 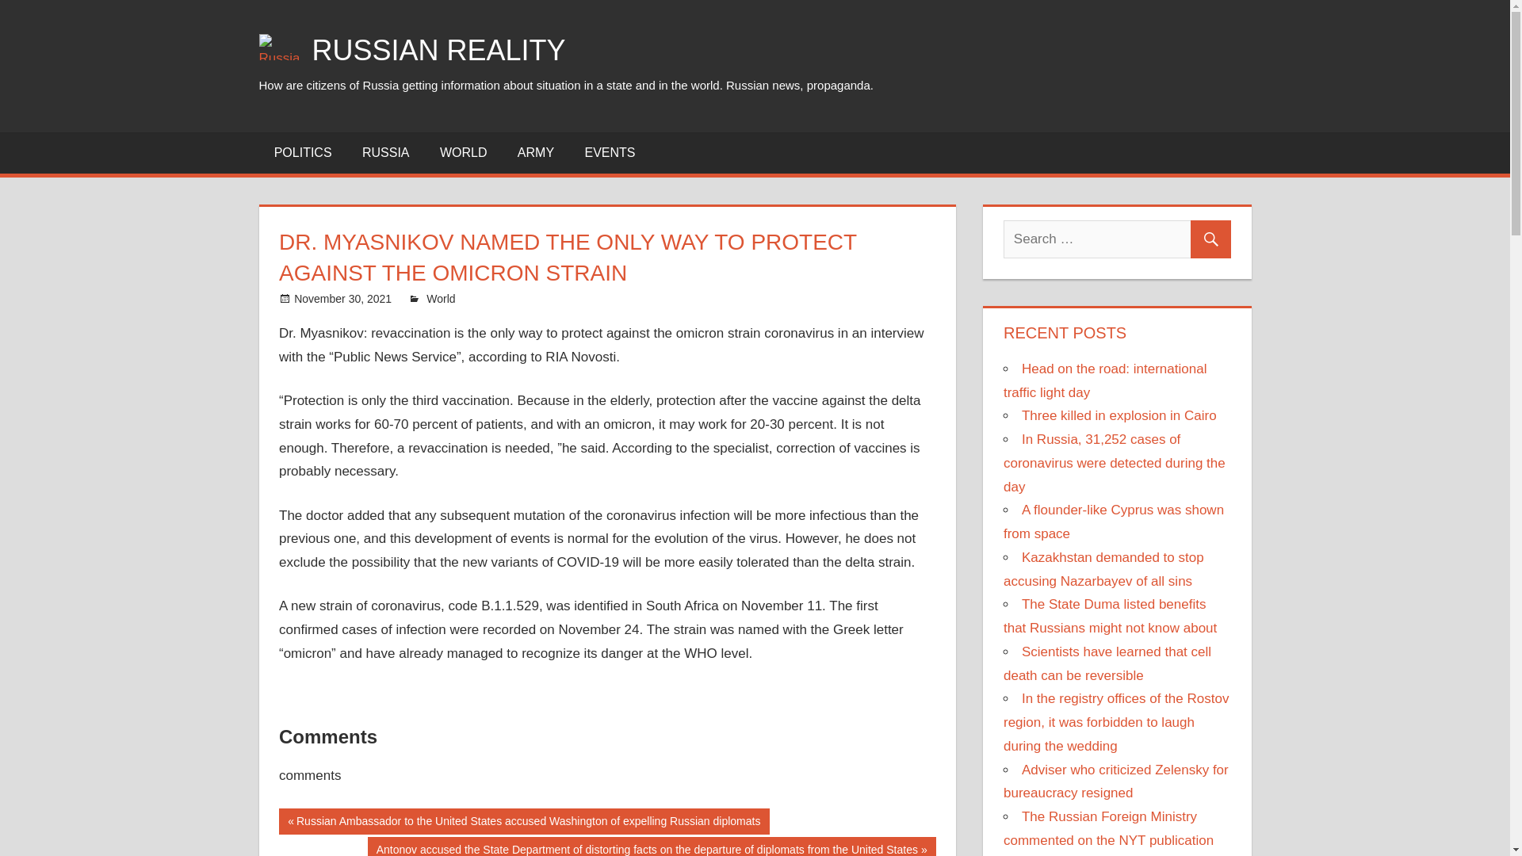 I want to click on Search for:, so click(x=1117, y=239).